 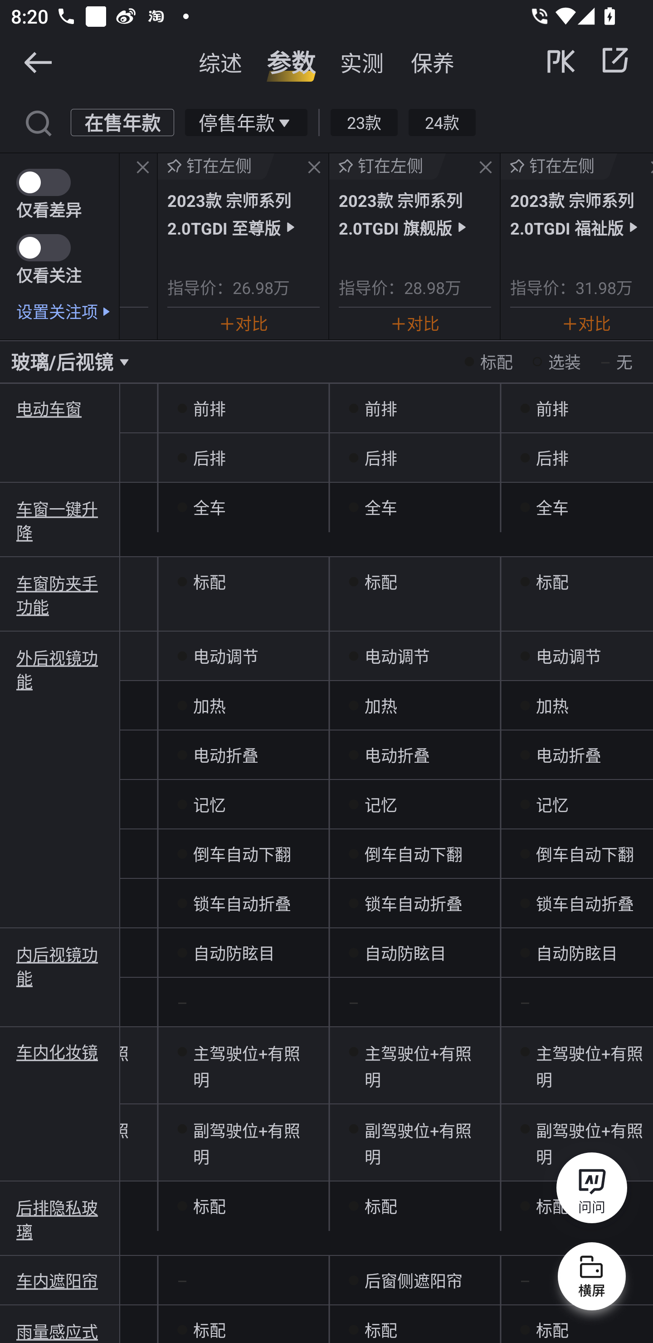 I want to click on 主驾驶位+有照明, so click(x=577, y=1065).